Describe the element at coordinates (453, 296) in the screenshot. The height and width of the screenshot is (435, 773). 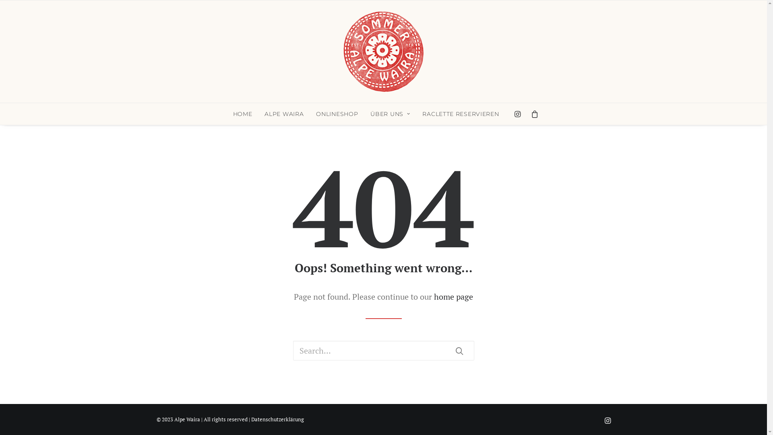
I see `home page` at that location.